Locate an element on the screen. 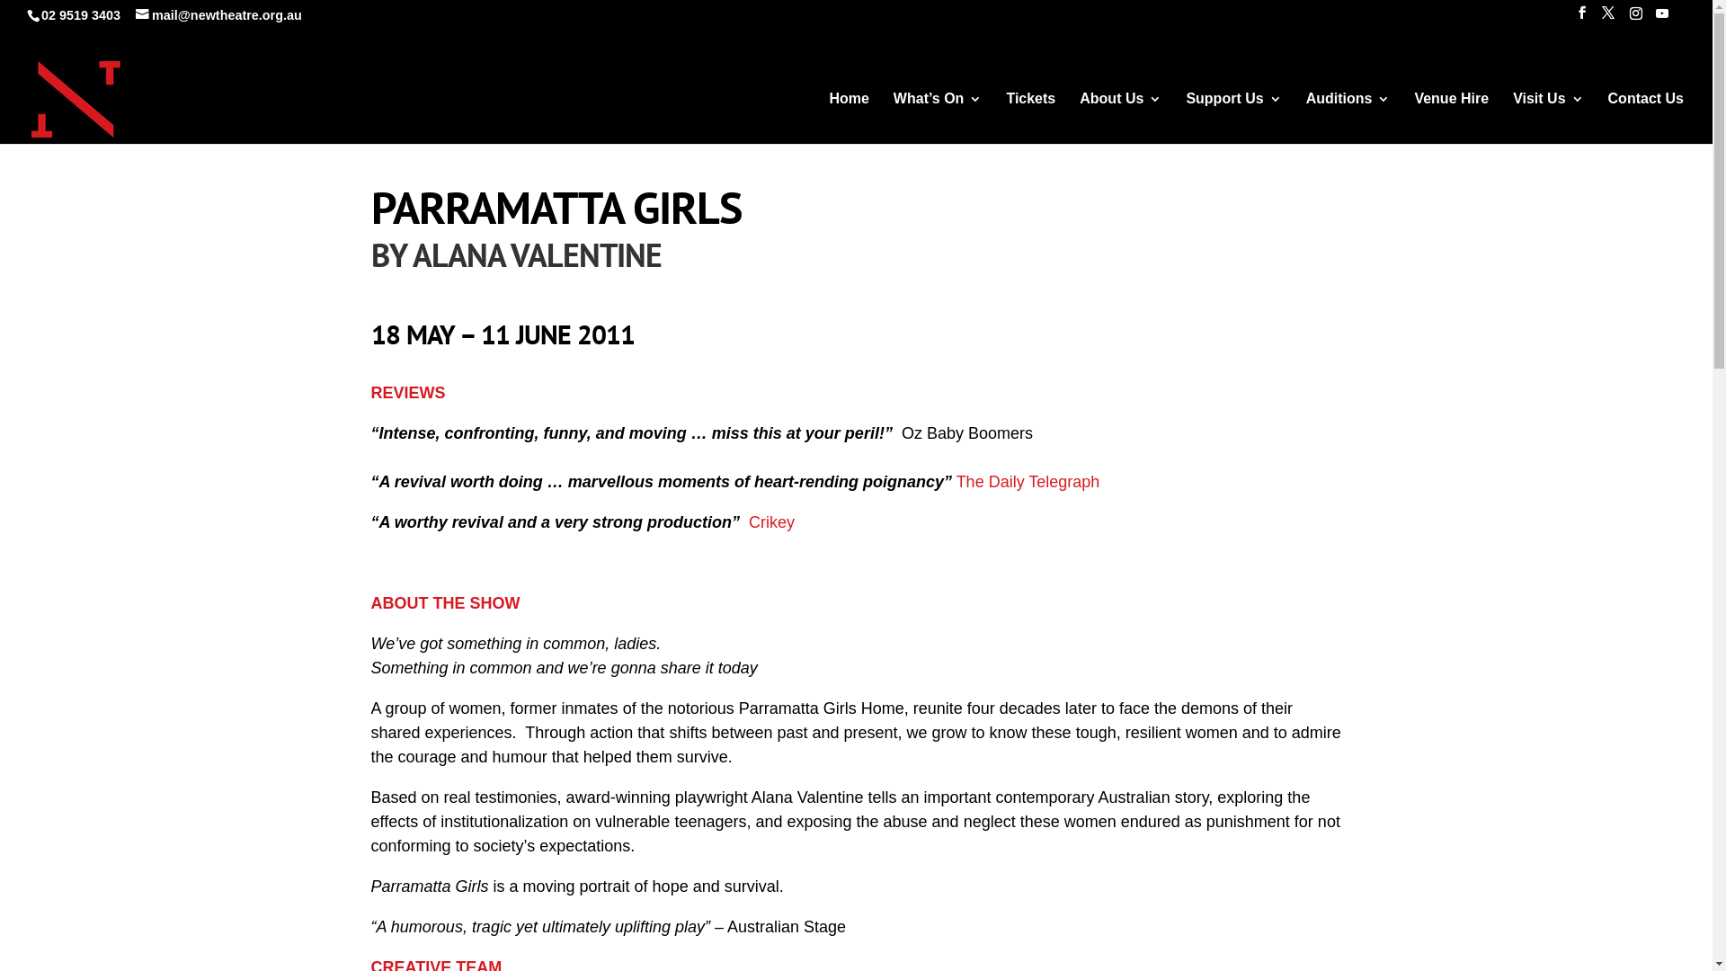  Home is located at coordinates (849, 122).